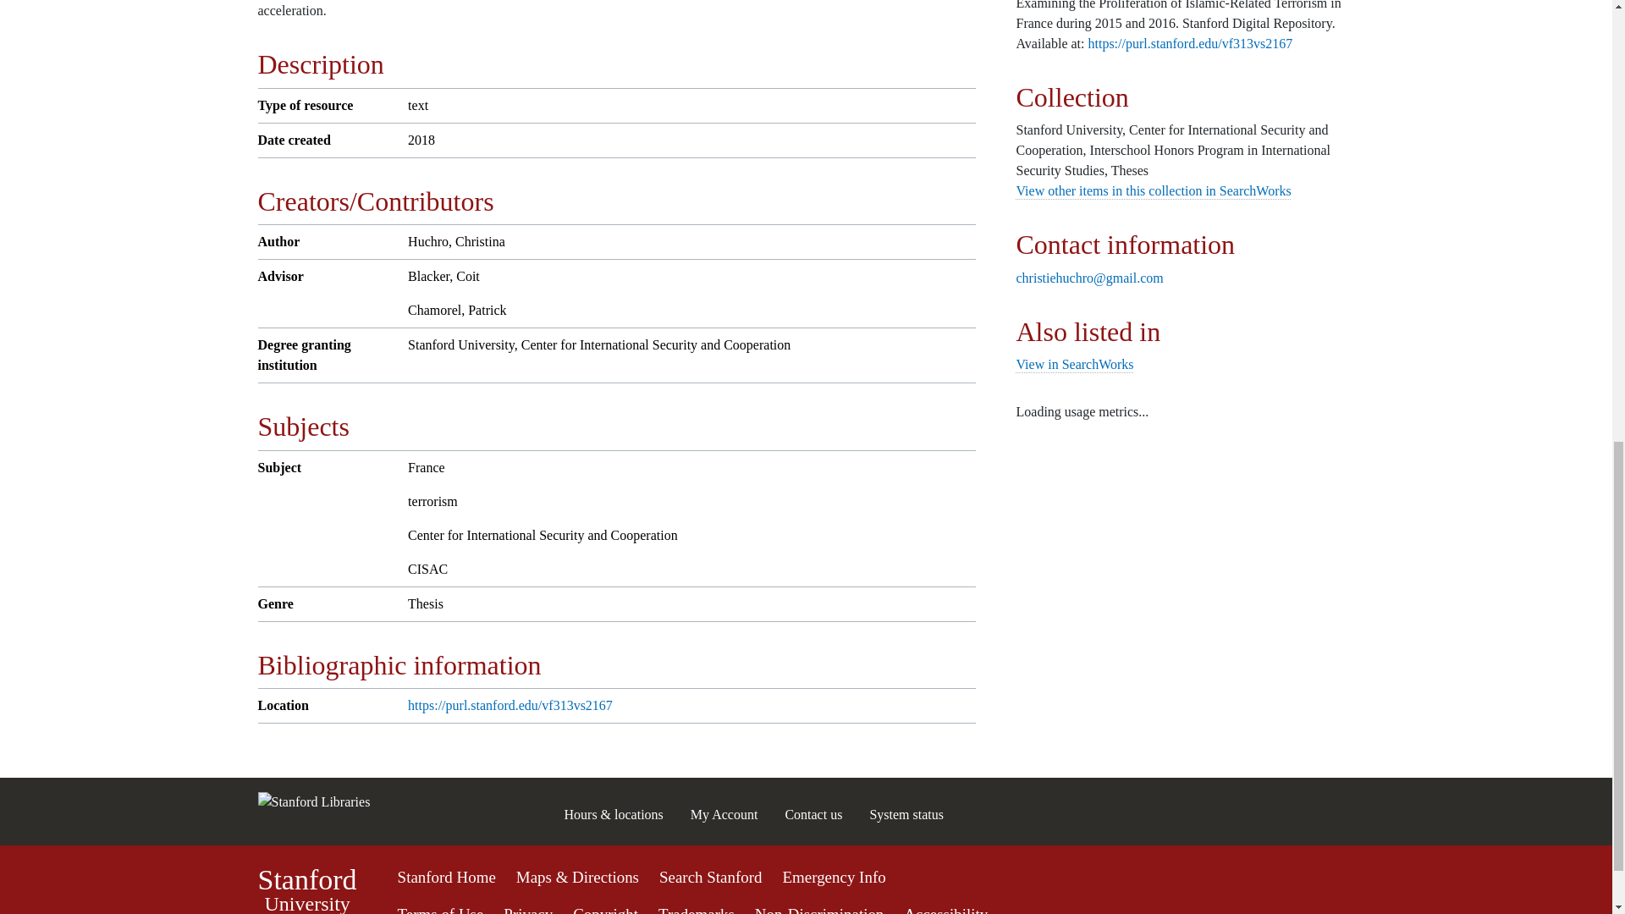  What do you see at coordinates (1153, 191) in the screenshot?
I see `System status` at bounding box center [1153, 191].